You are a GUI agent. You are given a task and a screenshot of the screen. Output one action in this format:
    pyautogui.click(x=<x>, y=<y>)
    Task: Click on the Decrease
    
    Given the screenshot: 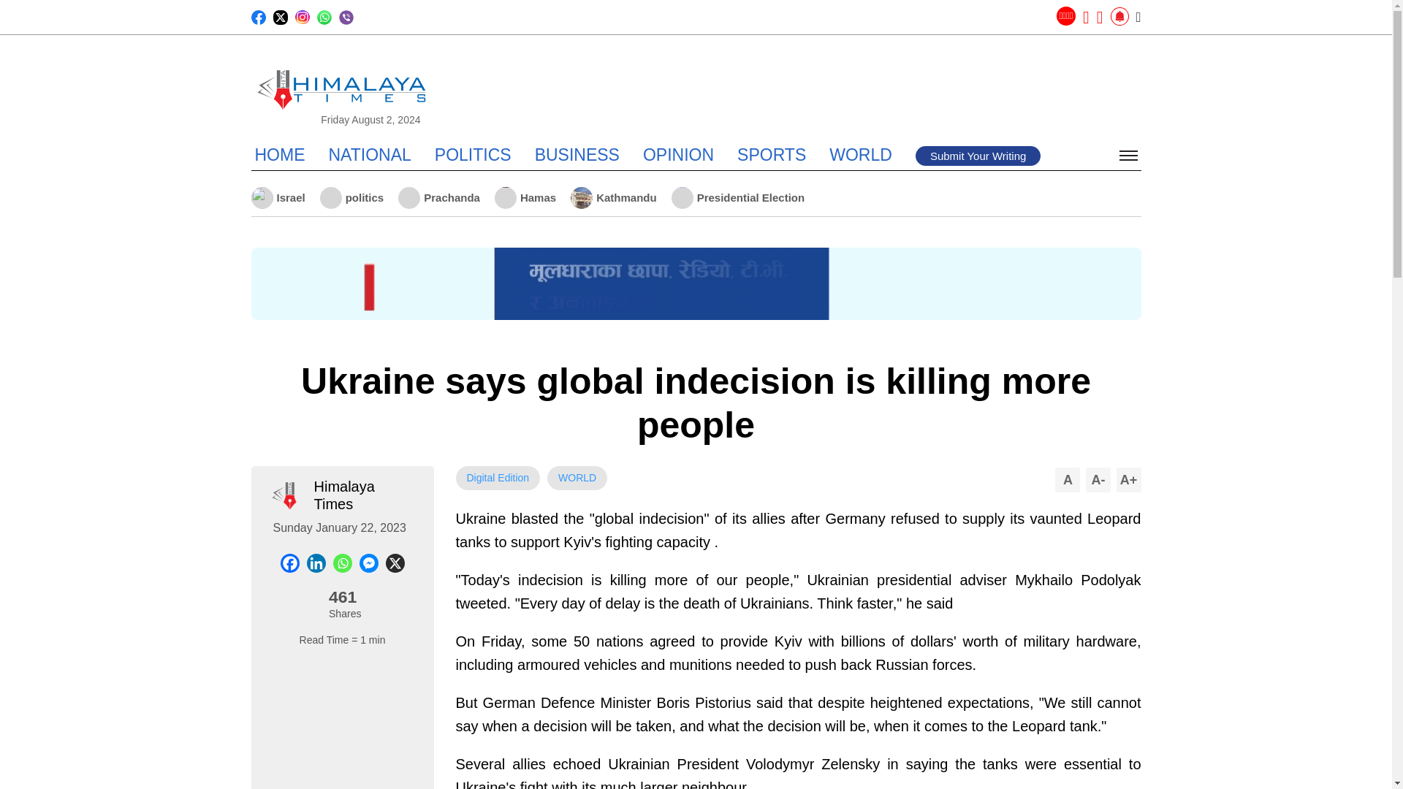 What is the action you would take?
    pyautogui.click(x=1098, y=479)
    